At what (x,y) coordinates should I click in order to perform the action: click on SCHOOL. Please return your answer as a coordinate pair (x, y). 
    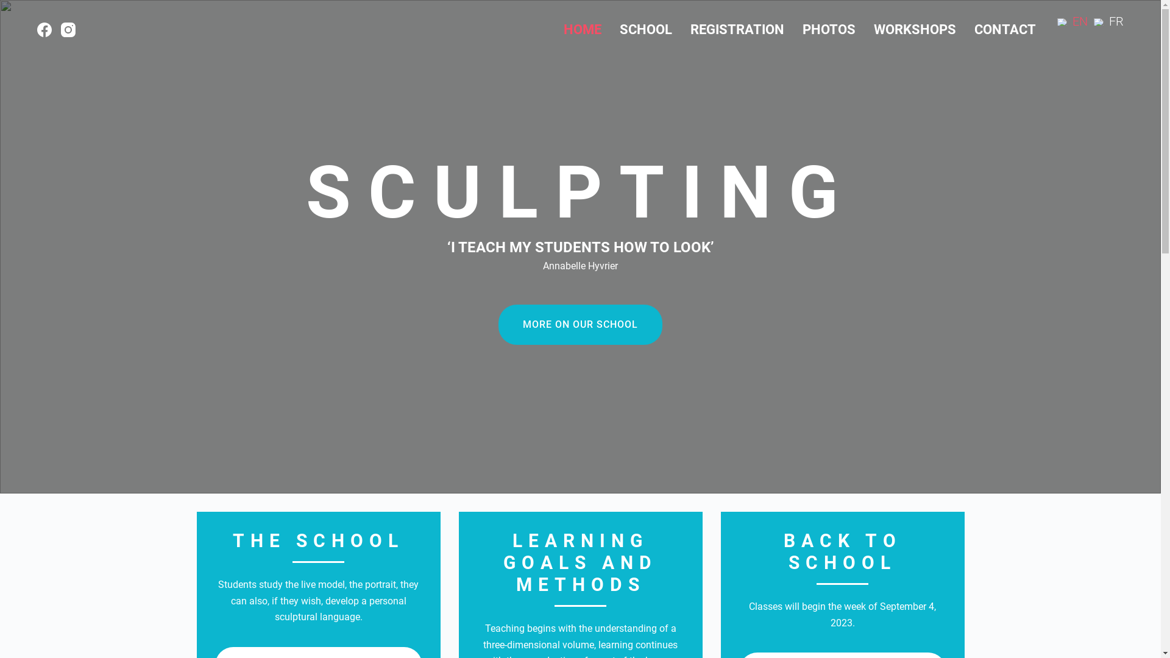
    Looking at the image, I should click on (646, 30).